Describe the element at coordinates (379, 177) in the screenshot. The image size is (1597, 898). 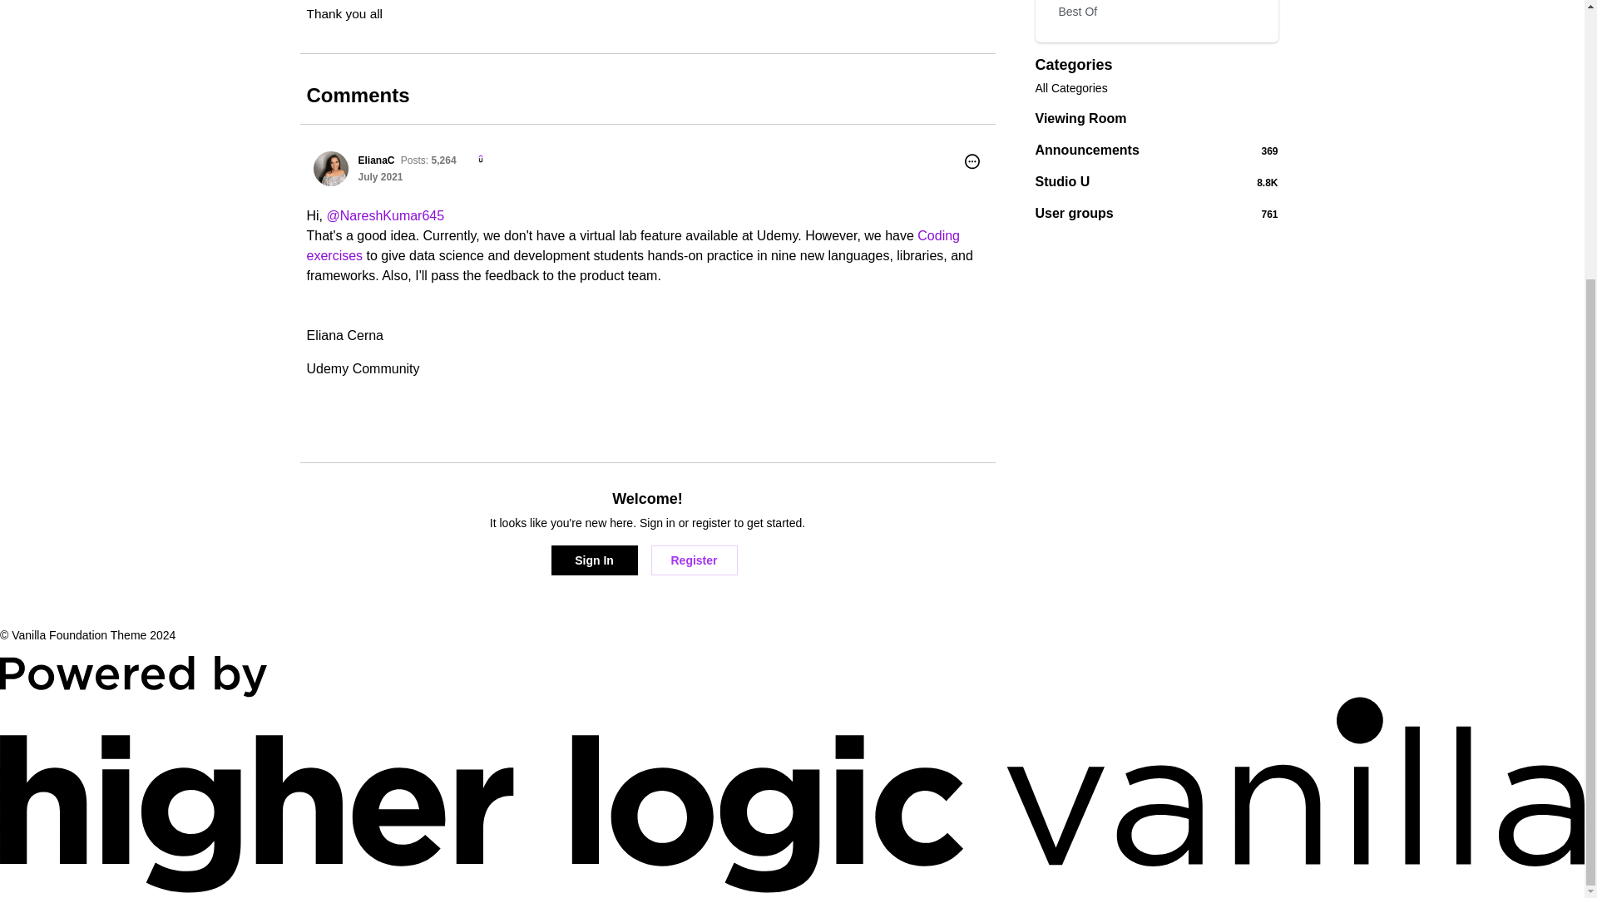
I see `July 2021` at that location.